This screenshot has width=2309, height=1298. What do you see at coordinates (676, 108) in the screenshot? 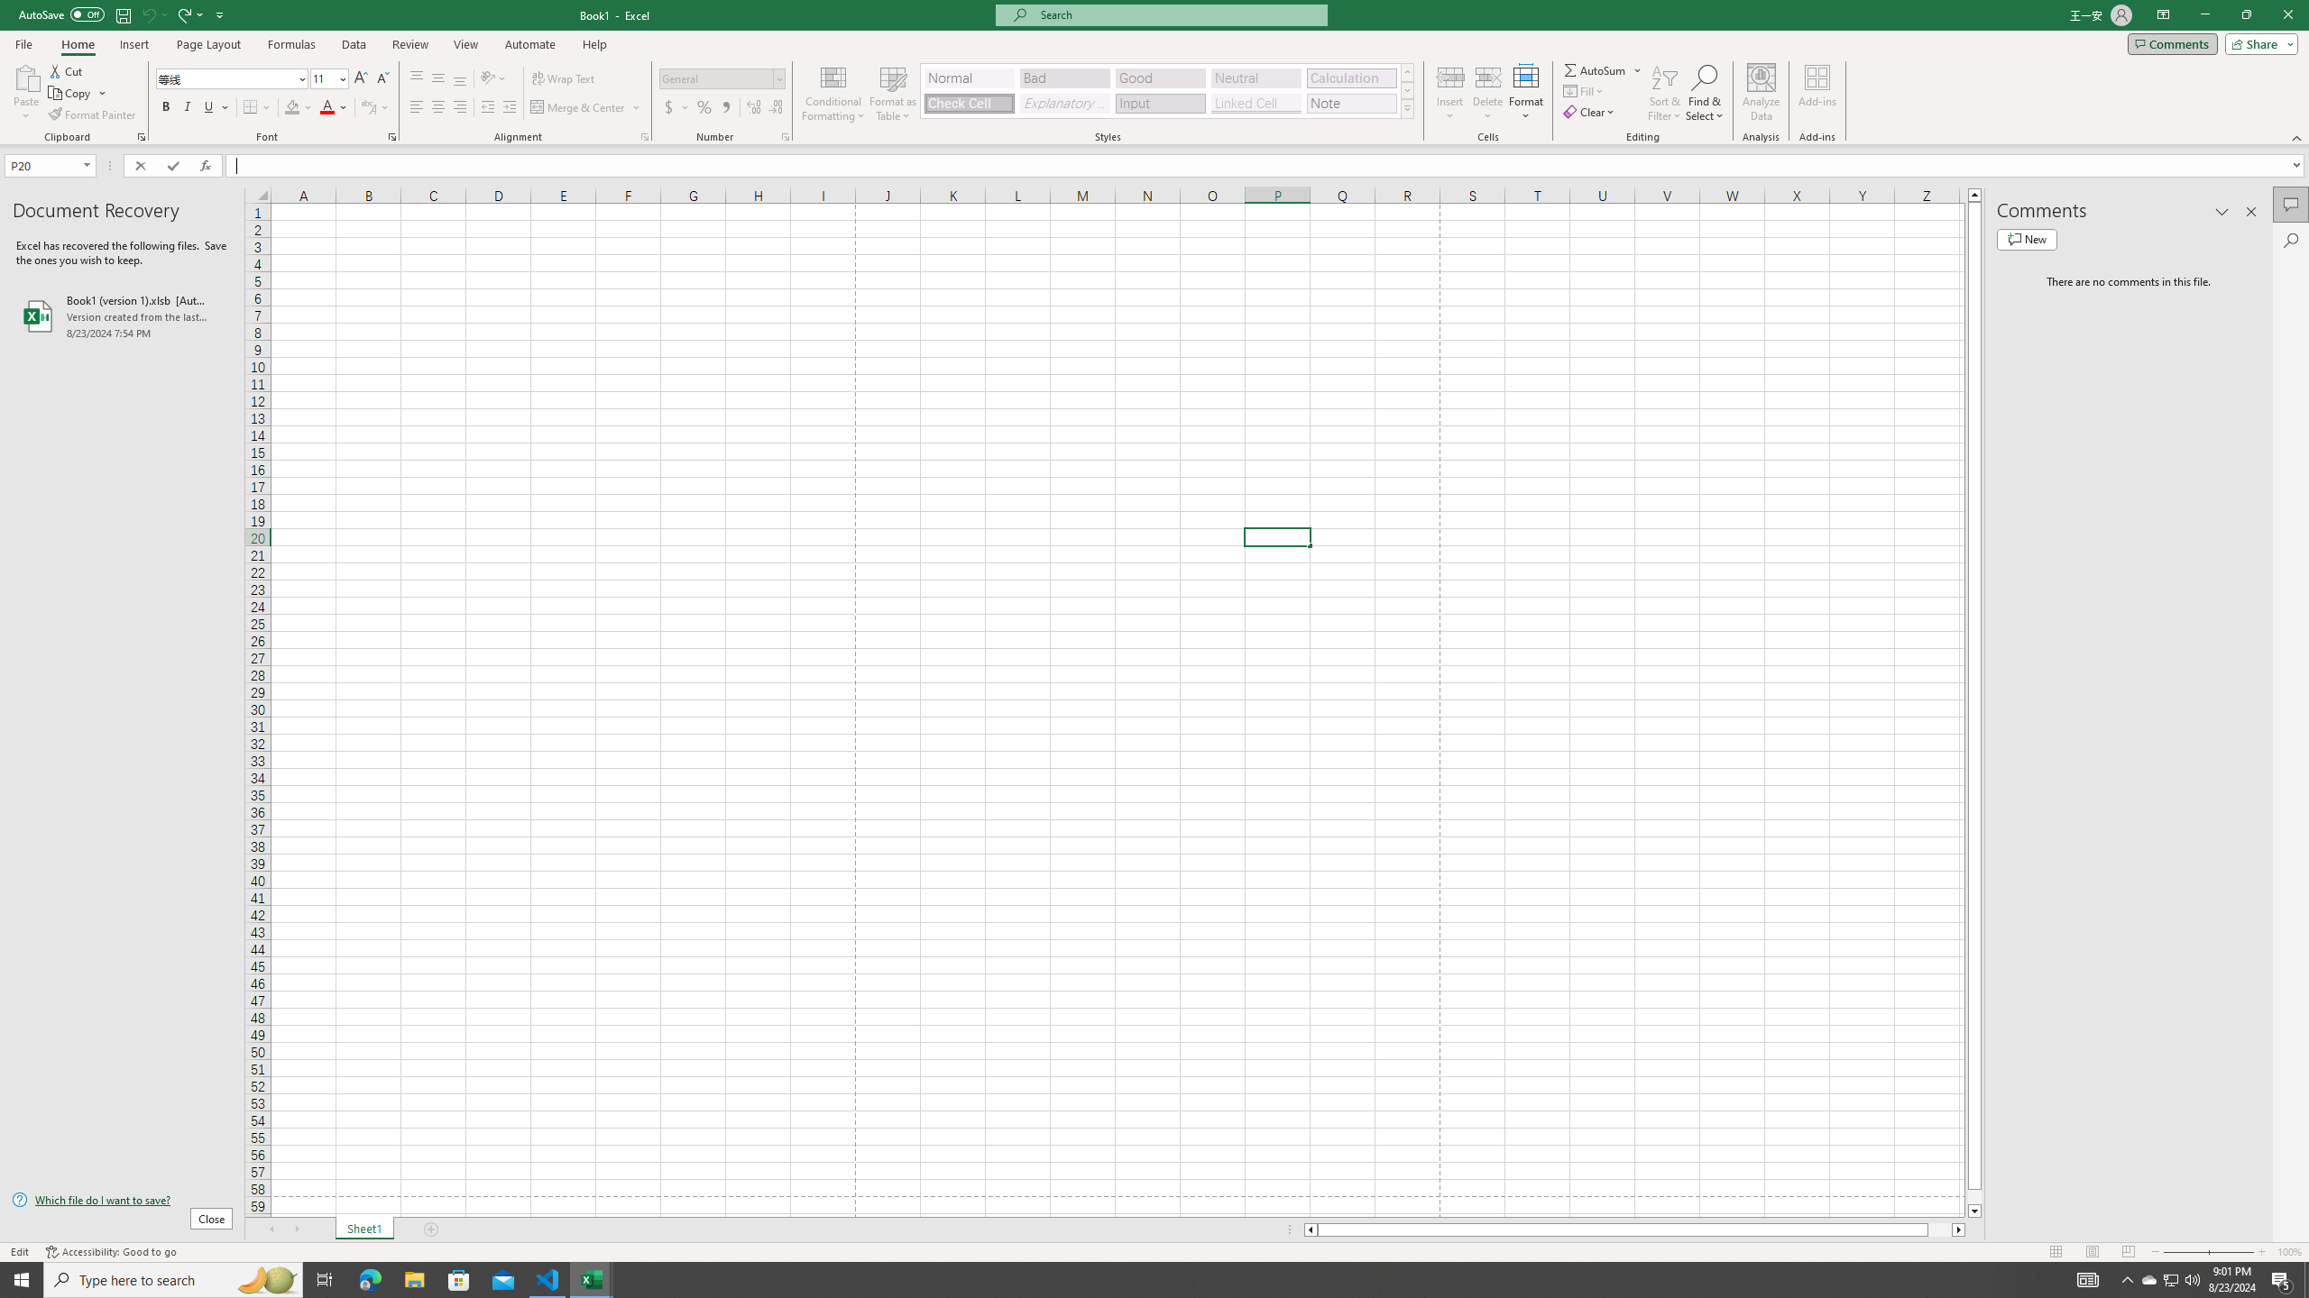
I see `Accounting Number Format` at bounding box center [676, 108].